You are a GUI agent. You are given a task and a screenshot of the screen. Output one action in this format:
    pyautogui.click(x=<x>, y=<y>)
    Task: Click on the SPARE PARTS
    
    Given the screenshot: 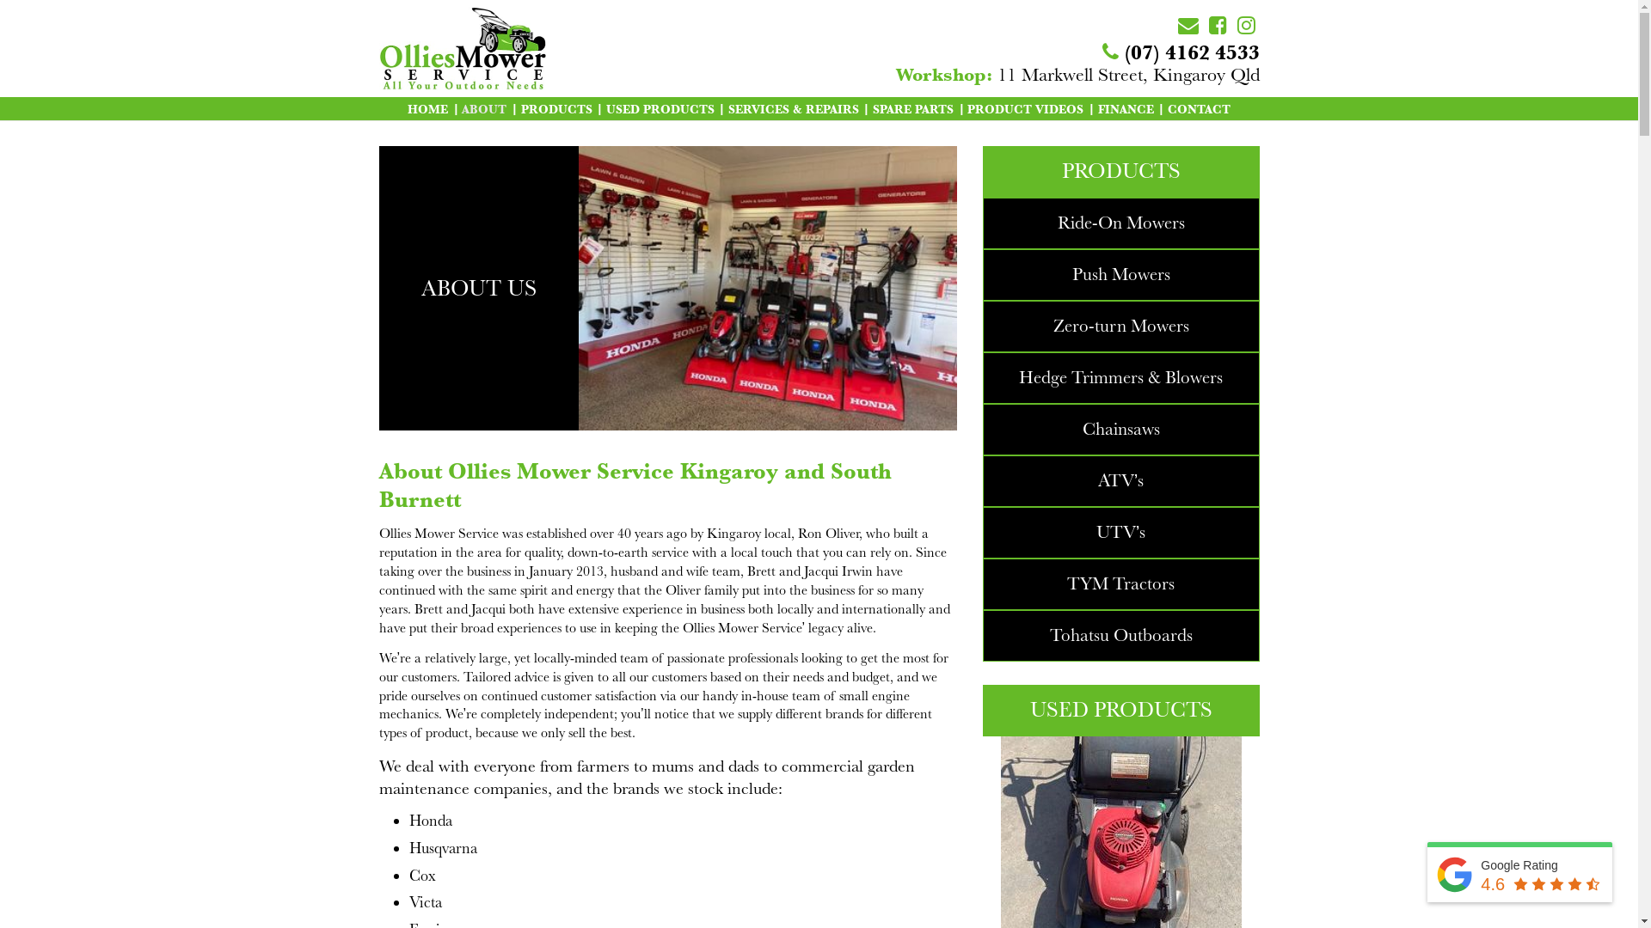 What is the action you would take?
    pyautogui.click(x=913, y=108)
    